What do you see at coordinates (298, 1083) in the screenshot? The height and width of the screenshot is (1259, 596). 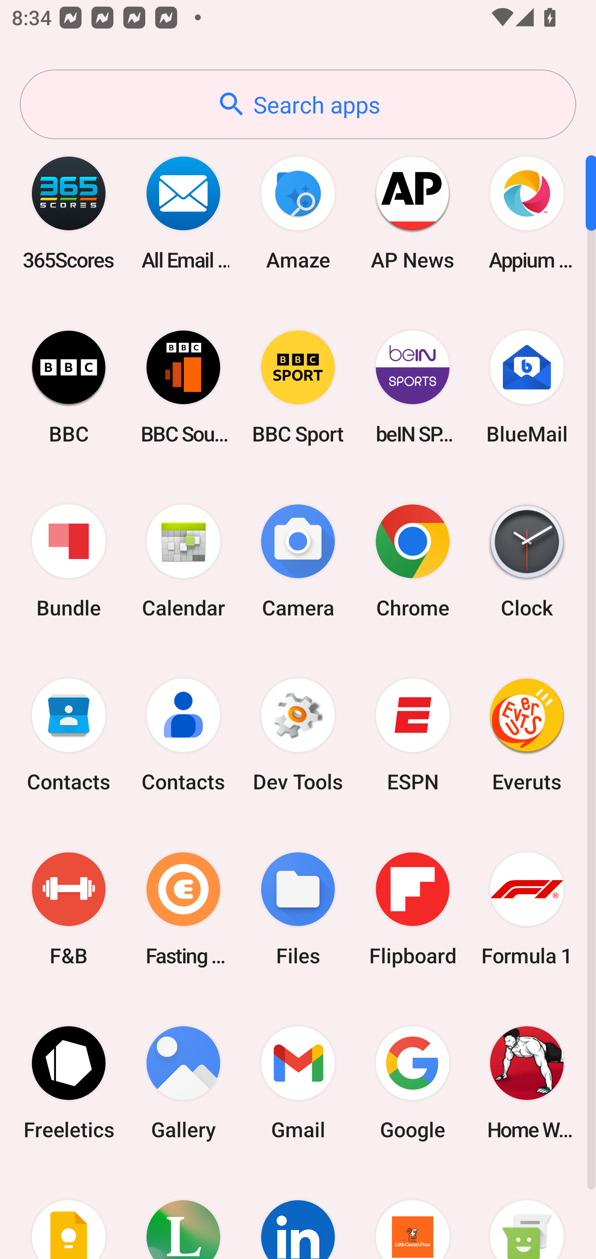 I see `Gmail` at bounding box center [298, 1083].